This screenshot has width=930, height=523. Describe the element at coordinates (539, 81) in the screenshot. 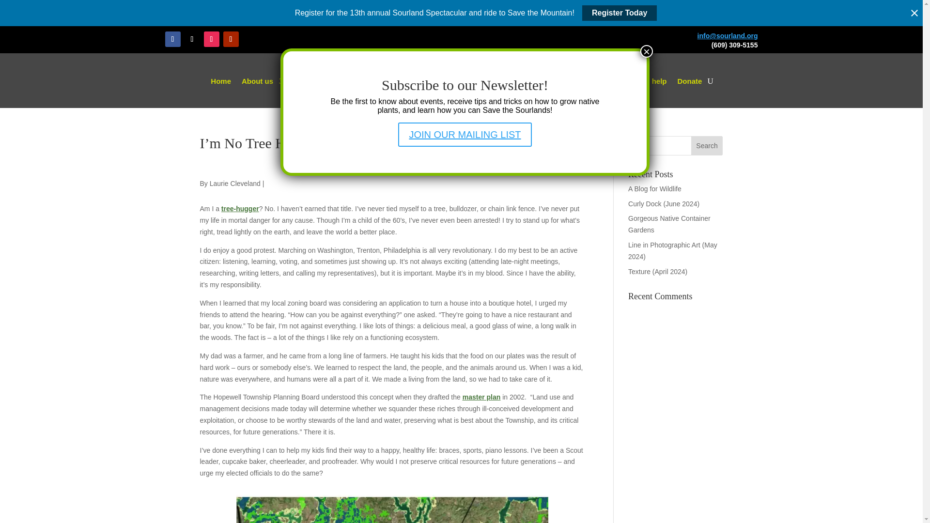

I see `Stewardship Projects` at that location.